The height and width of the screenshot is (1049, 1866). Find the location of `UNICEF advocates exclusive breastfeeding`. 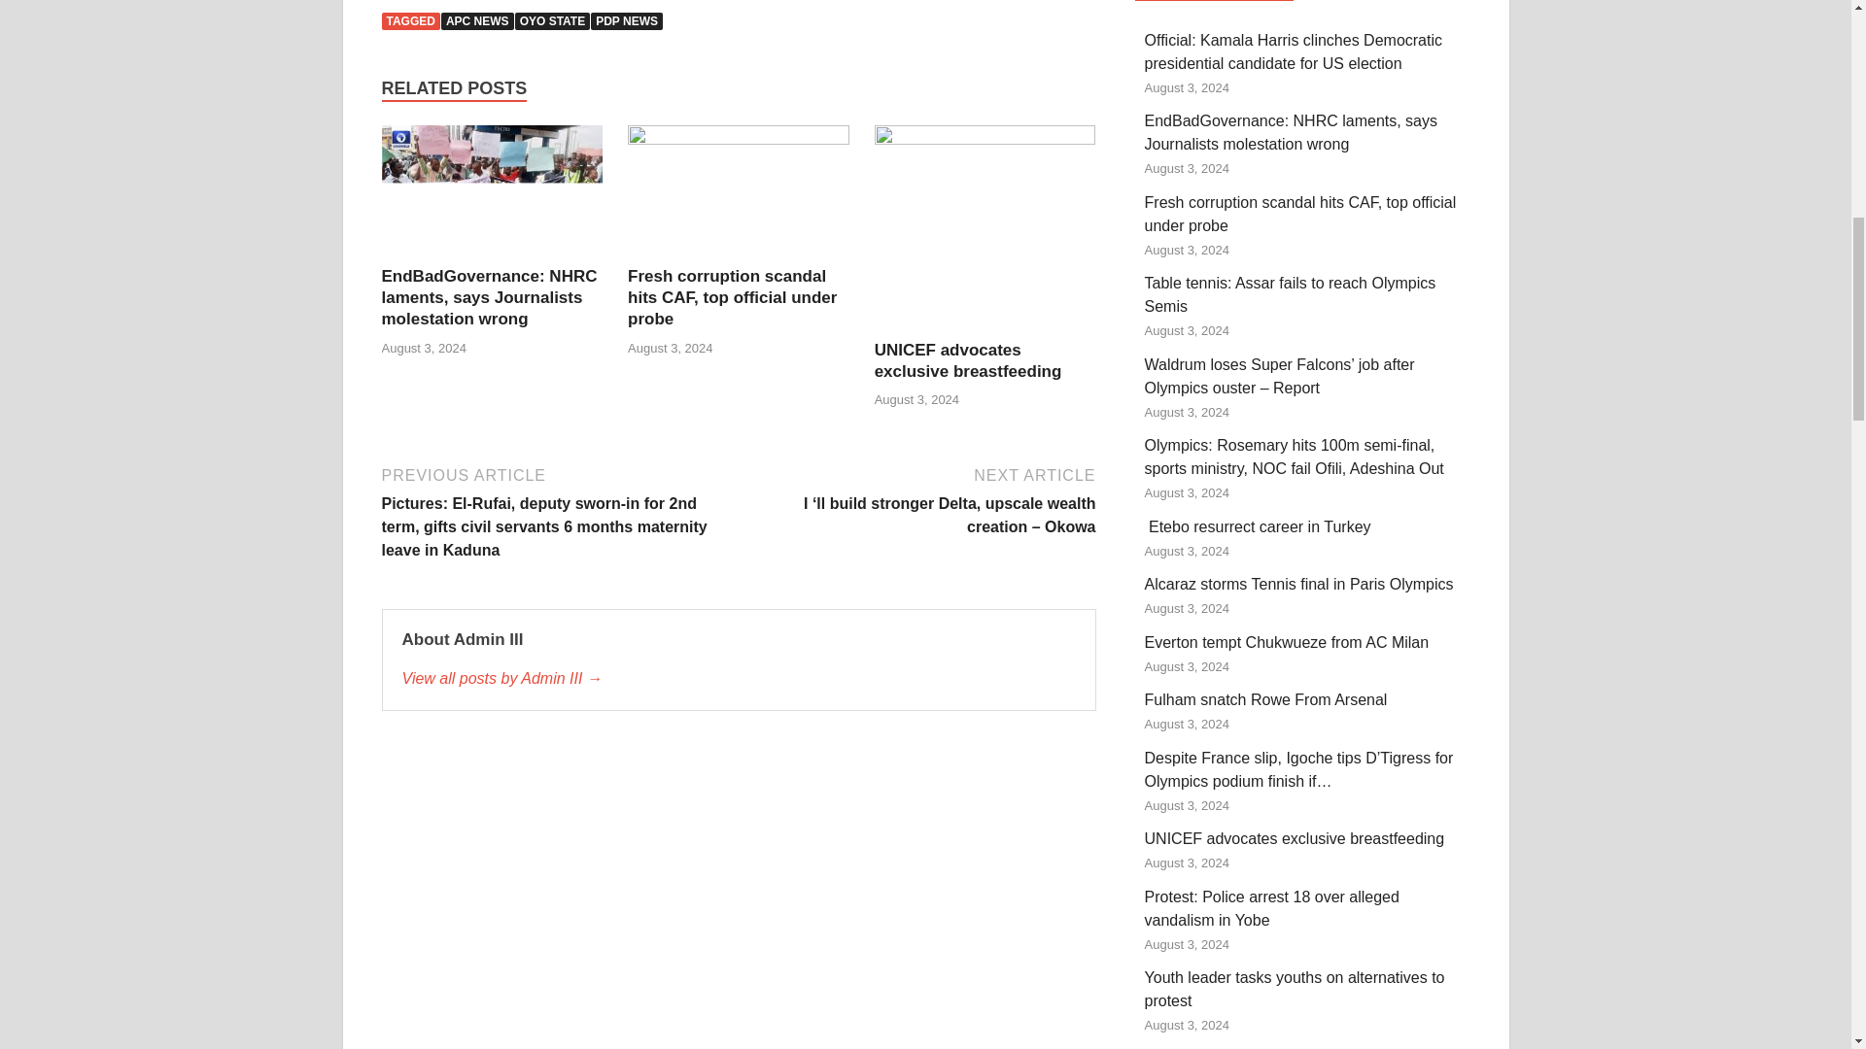

UNICEF advocates exclusive breastfeeding is located at coordinates (968, 361).